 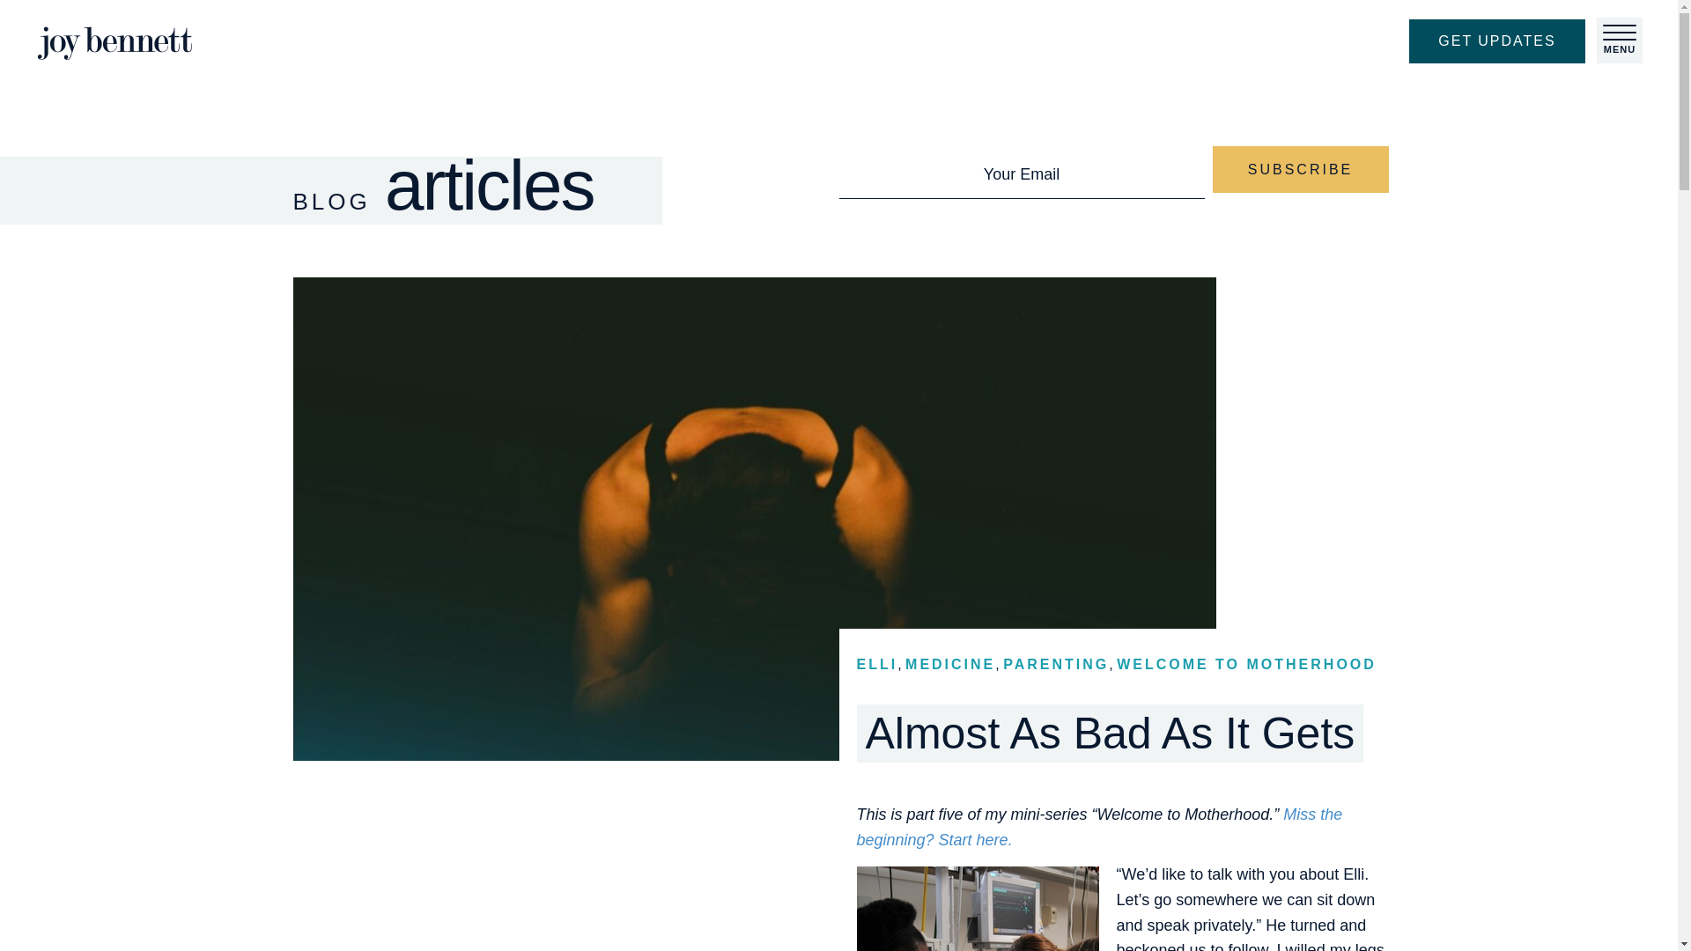 What do you see at coordinates (1055, 664) in the screenshot?
I see `PARENTING` at bounding box center [1055, 664].